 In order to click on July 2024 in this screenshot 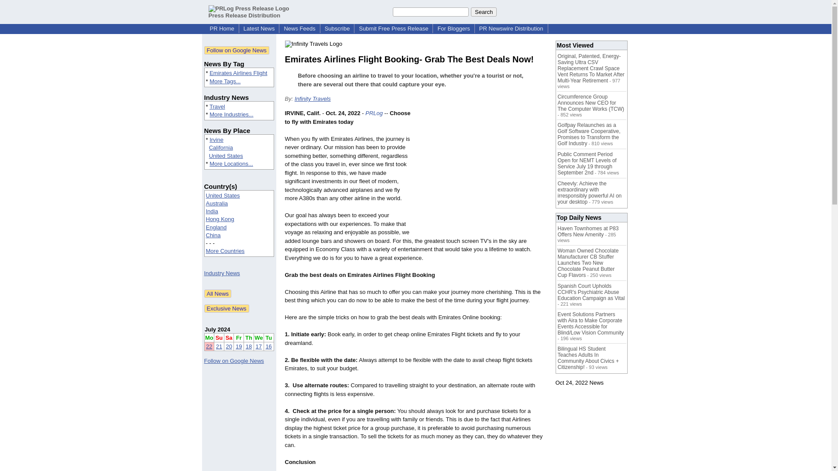, I will do `click(217, 329)`.